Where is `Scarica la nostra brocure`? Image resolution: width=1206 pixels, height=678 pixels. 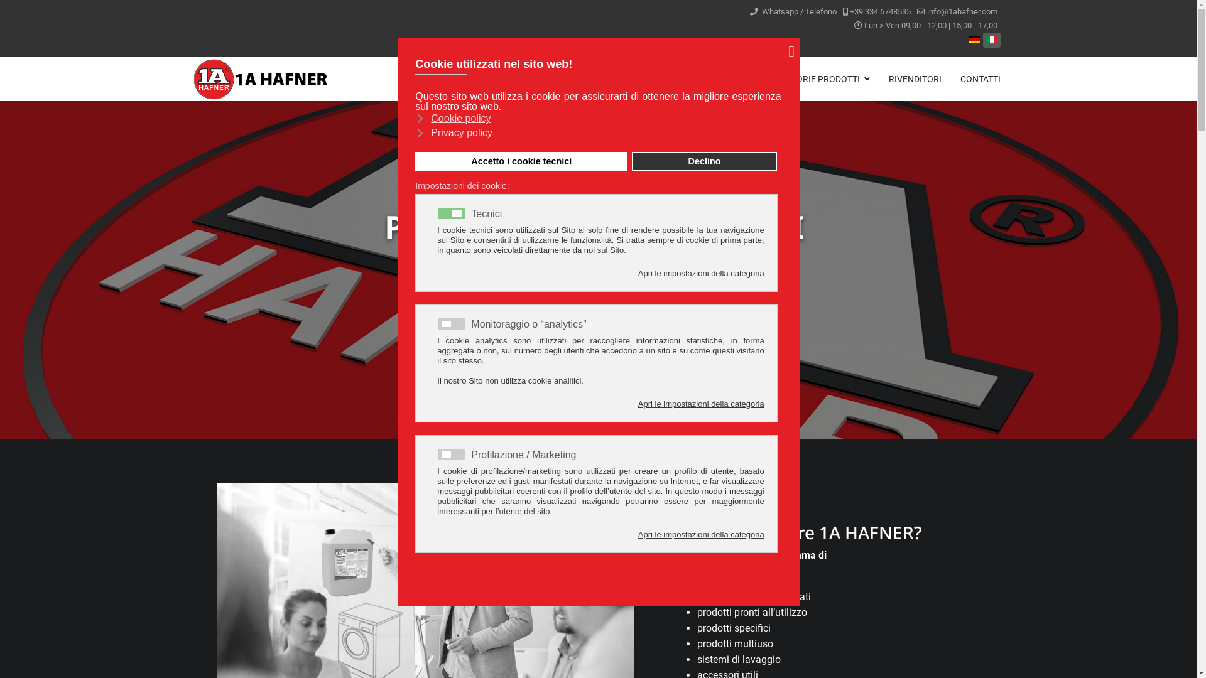
Scarica la nostra brocure is located at coordinates (598, 317).